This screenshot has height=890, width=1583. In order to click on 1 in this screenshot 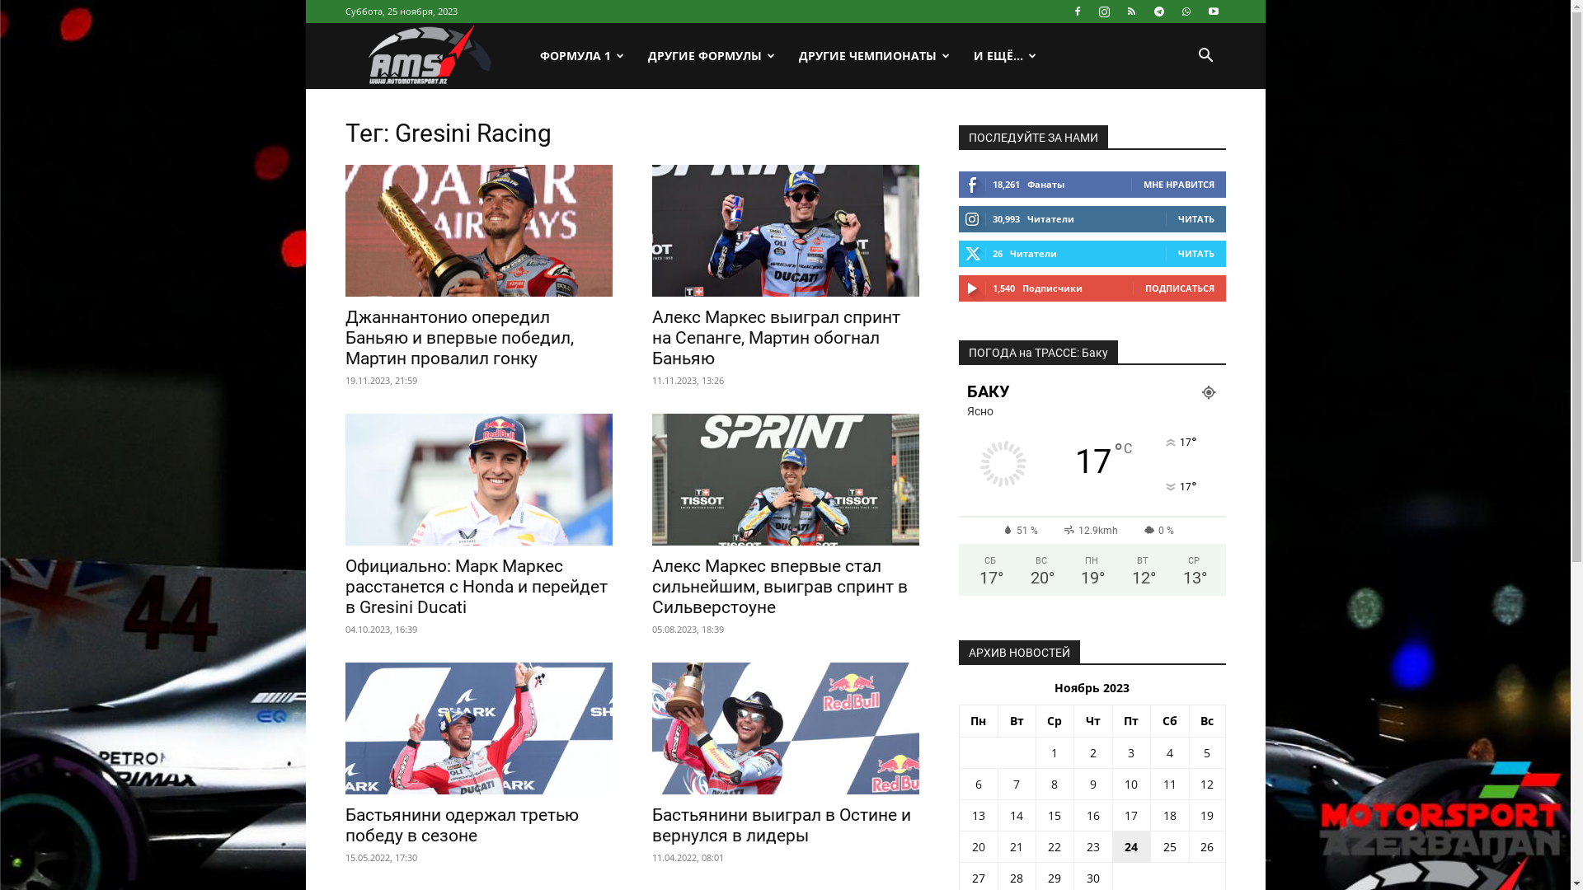, I will do `click(1055, 753)`.